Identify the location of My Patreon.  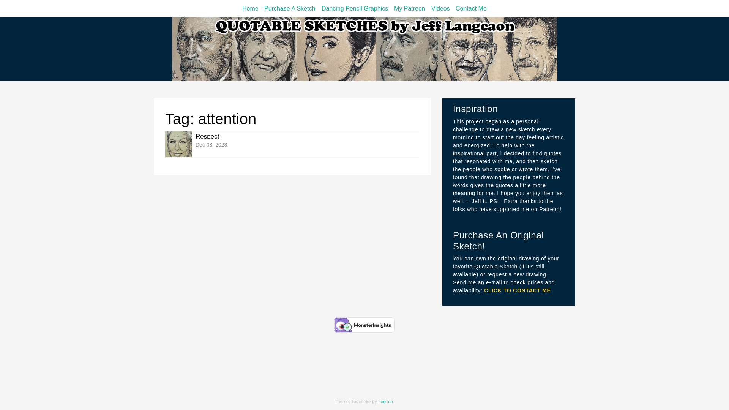
(289, 8).